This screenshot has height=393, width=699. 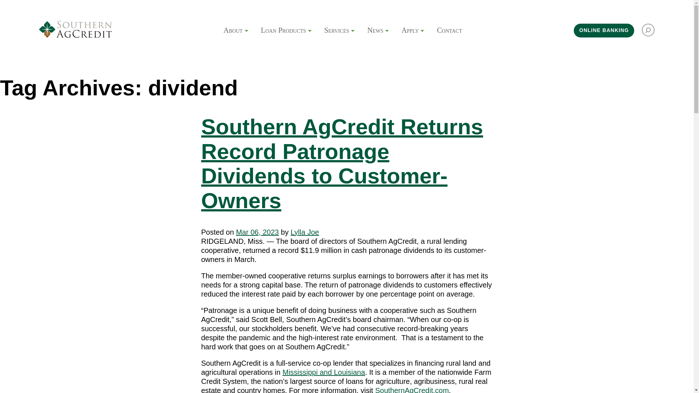 I want to click on 3:28 pm, so click(x=257, y=232).